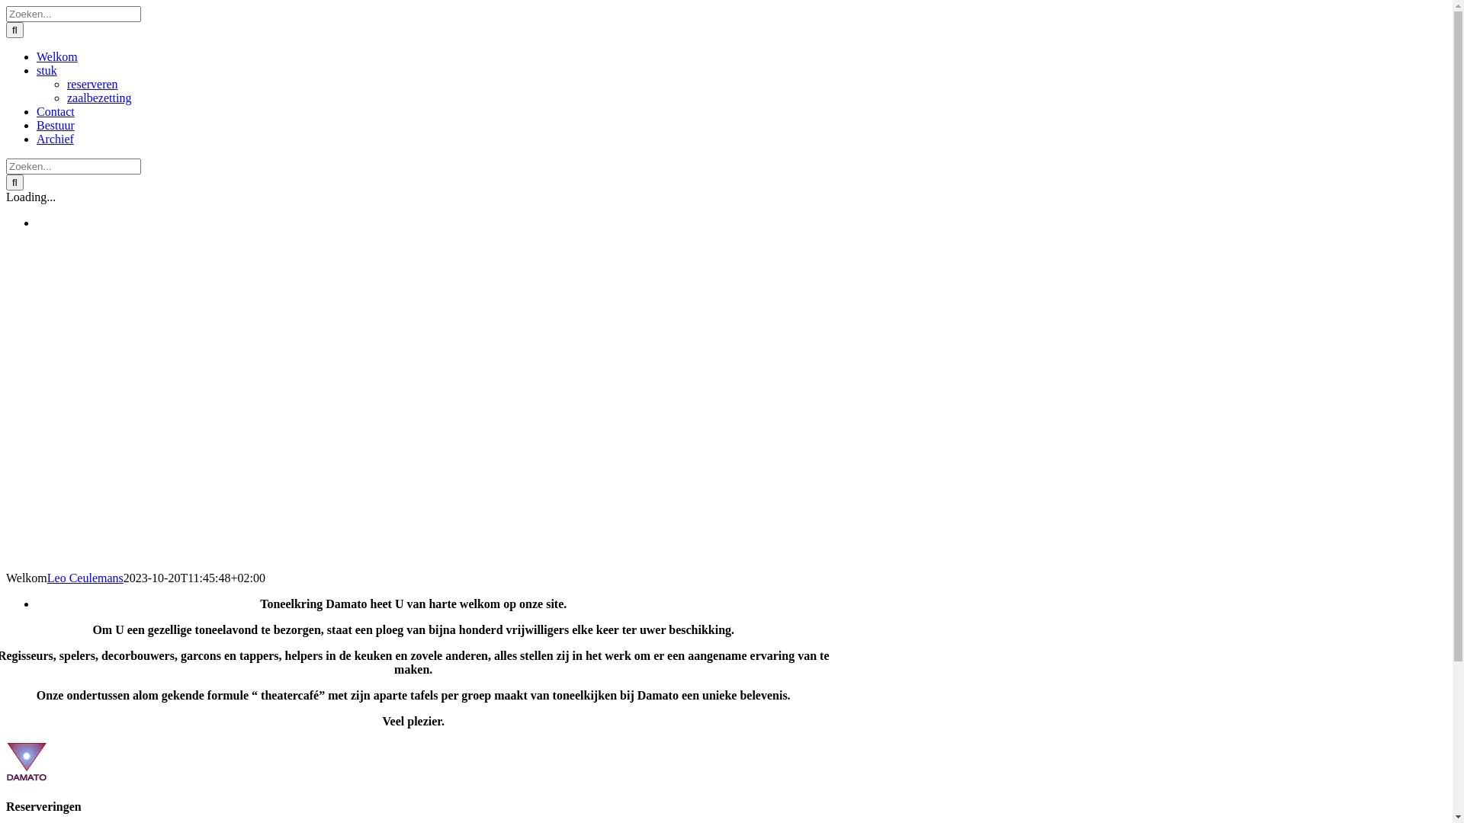 Image resolution: width=1464 pixels, height=823 pixels. I want to click on Bestuur, so click(56, 125).